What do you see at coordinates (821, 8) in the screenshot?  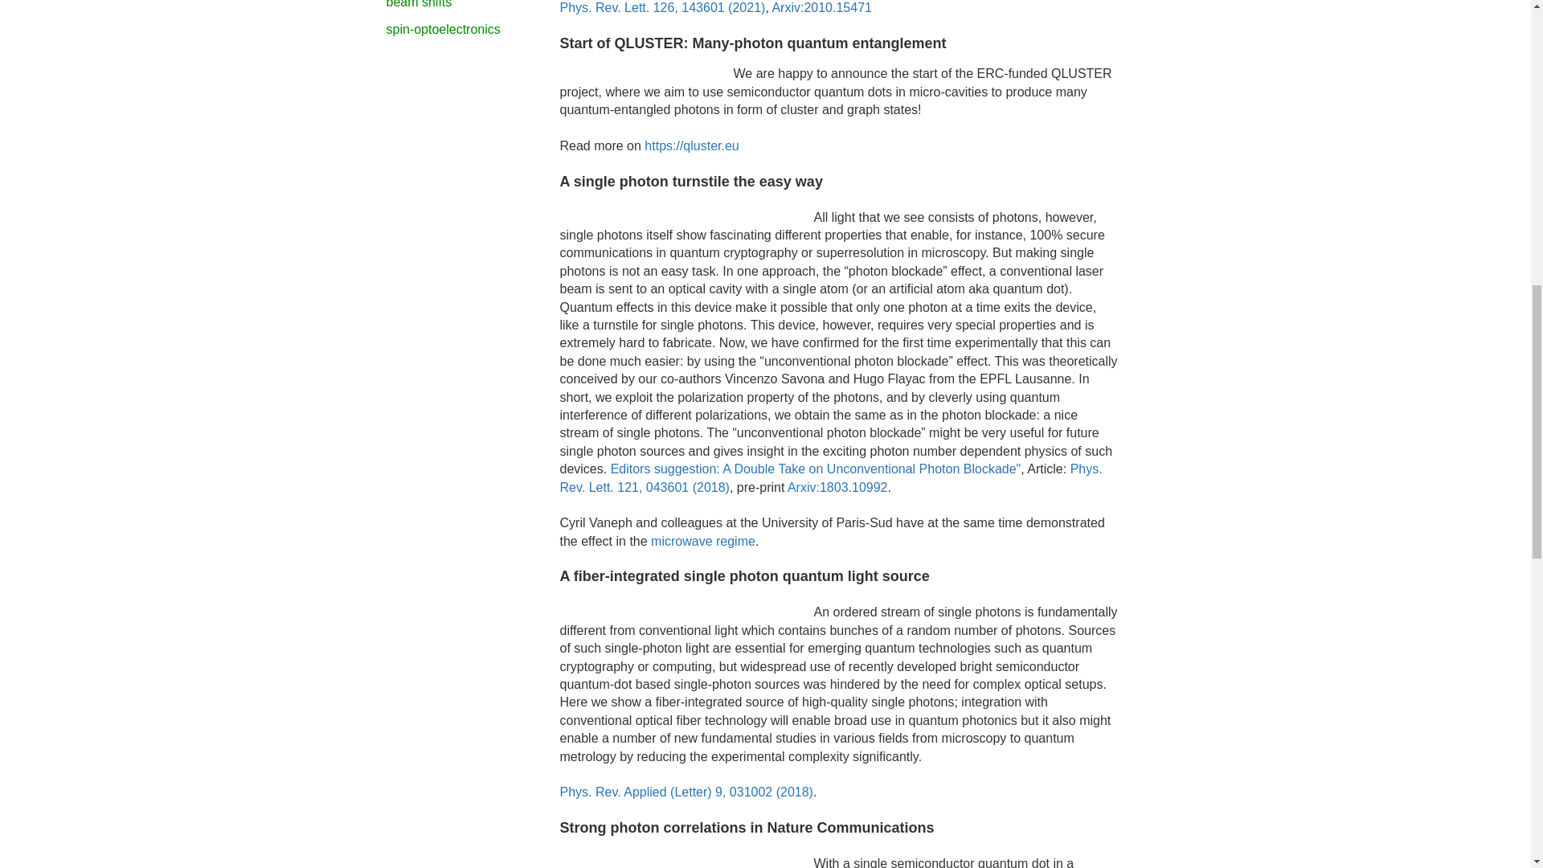 I see `Arxiv:2010.15471` at bounding box center [821, 8].